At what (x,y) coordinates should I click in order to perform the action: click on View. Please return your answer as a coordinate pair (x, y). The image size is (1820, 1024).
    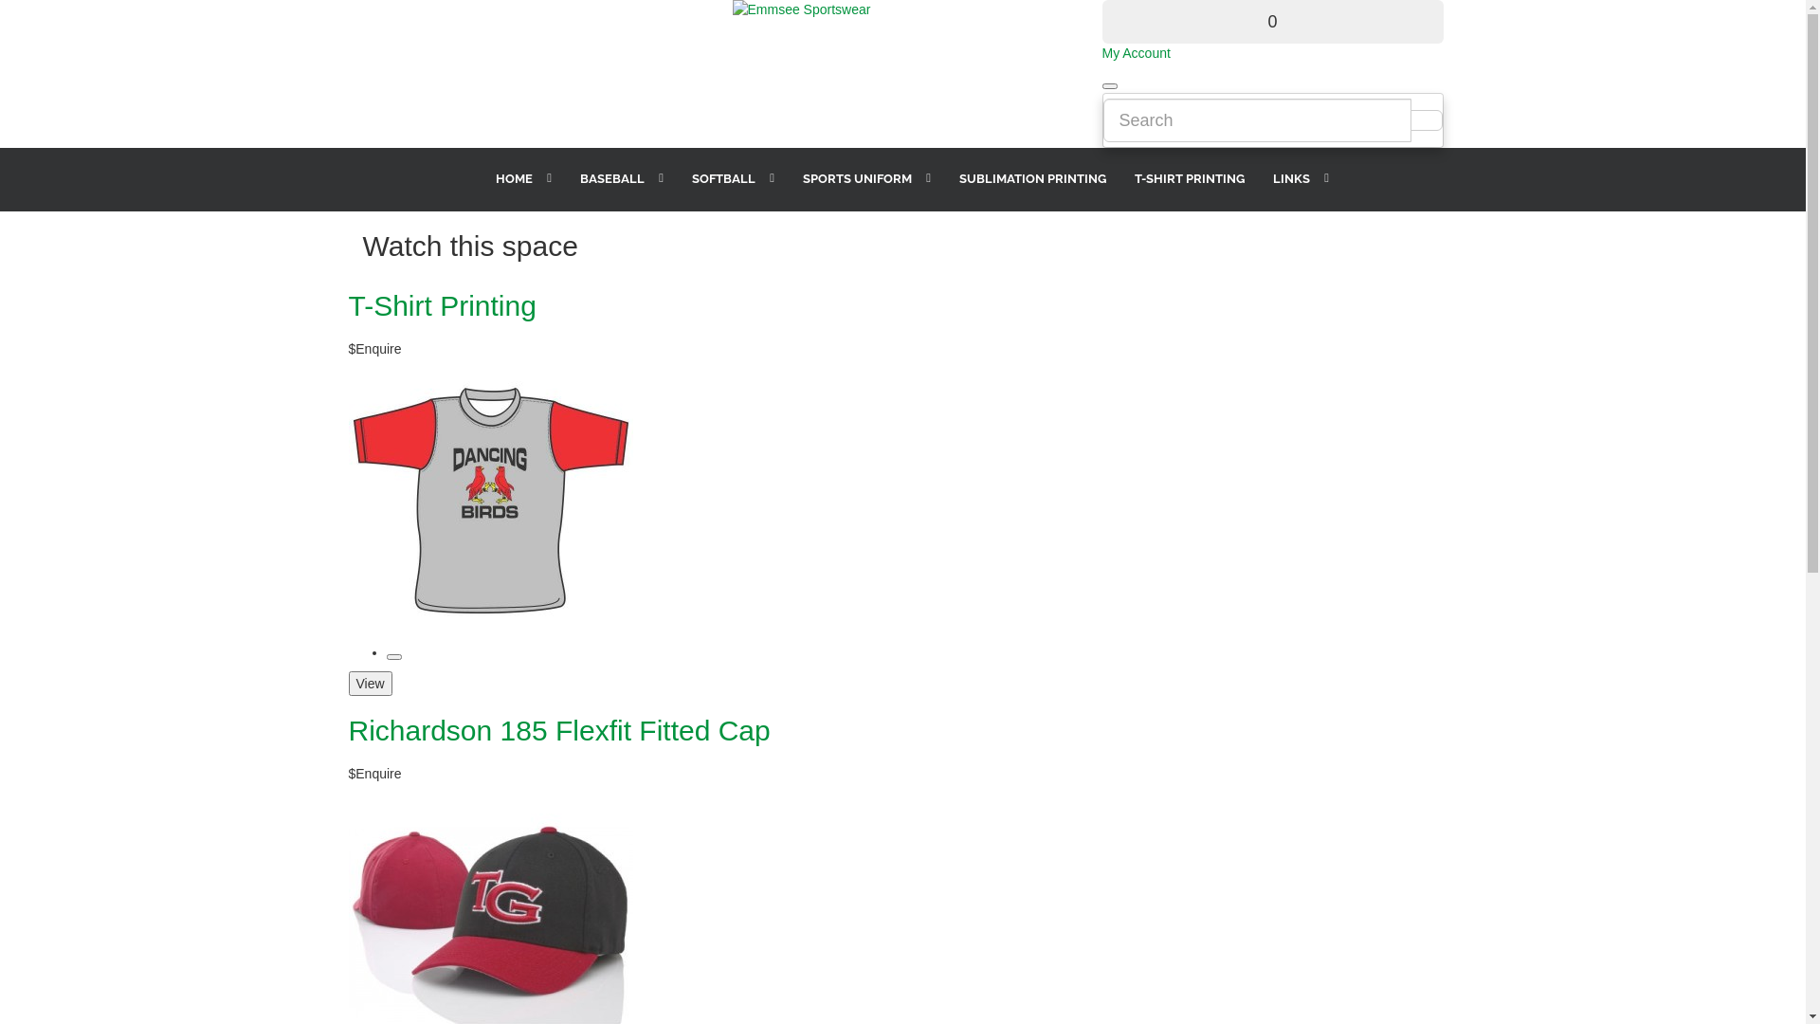
    Looking at the image, I should click on (371, 684).